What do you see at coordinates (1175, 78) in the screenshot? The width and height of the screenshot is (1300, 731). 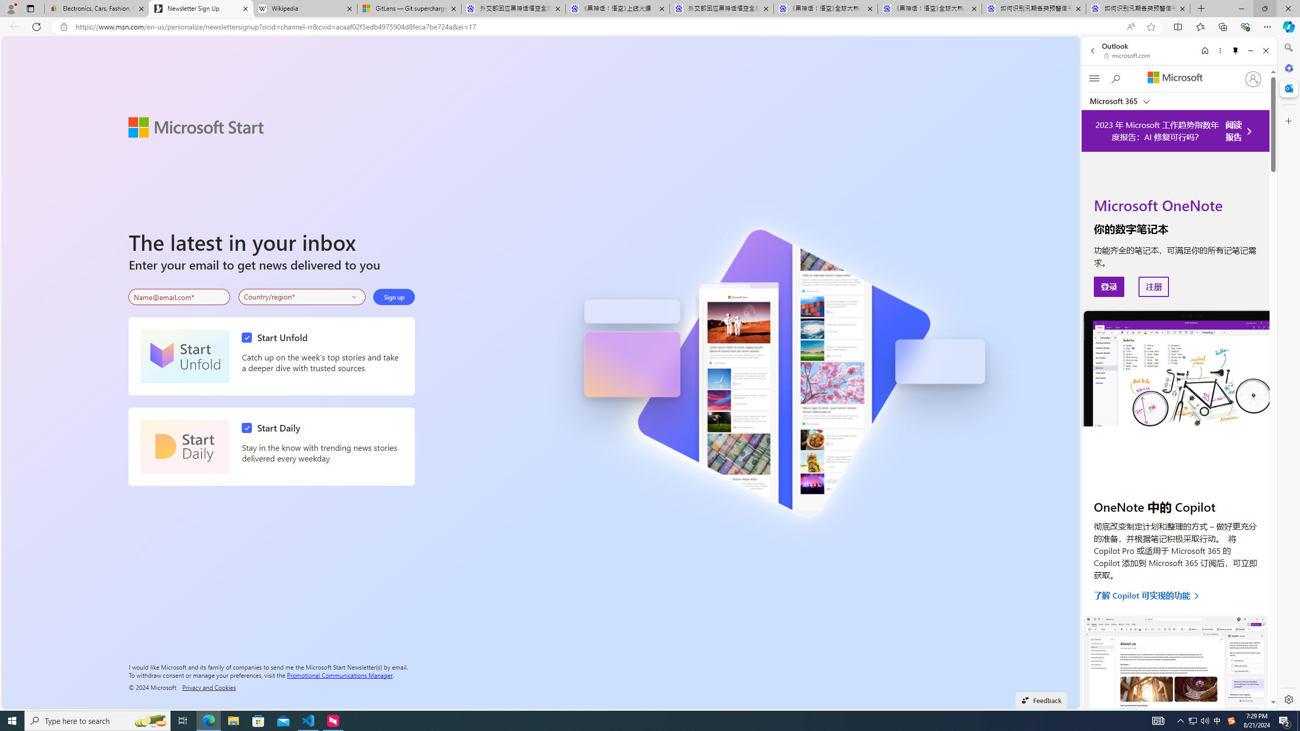 I see `Microsoft` at bounding box center [1175, 78].